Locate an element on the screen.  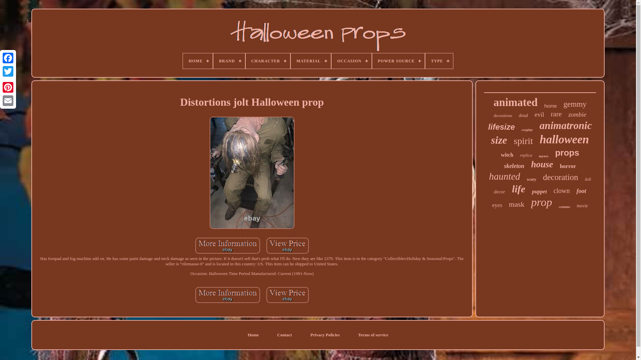
CHARACTER is located at coordinates (268, 61).